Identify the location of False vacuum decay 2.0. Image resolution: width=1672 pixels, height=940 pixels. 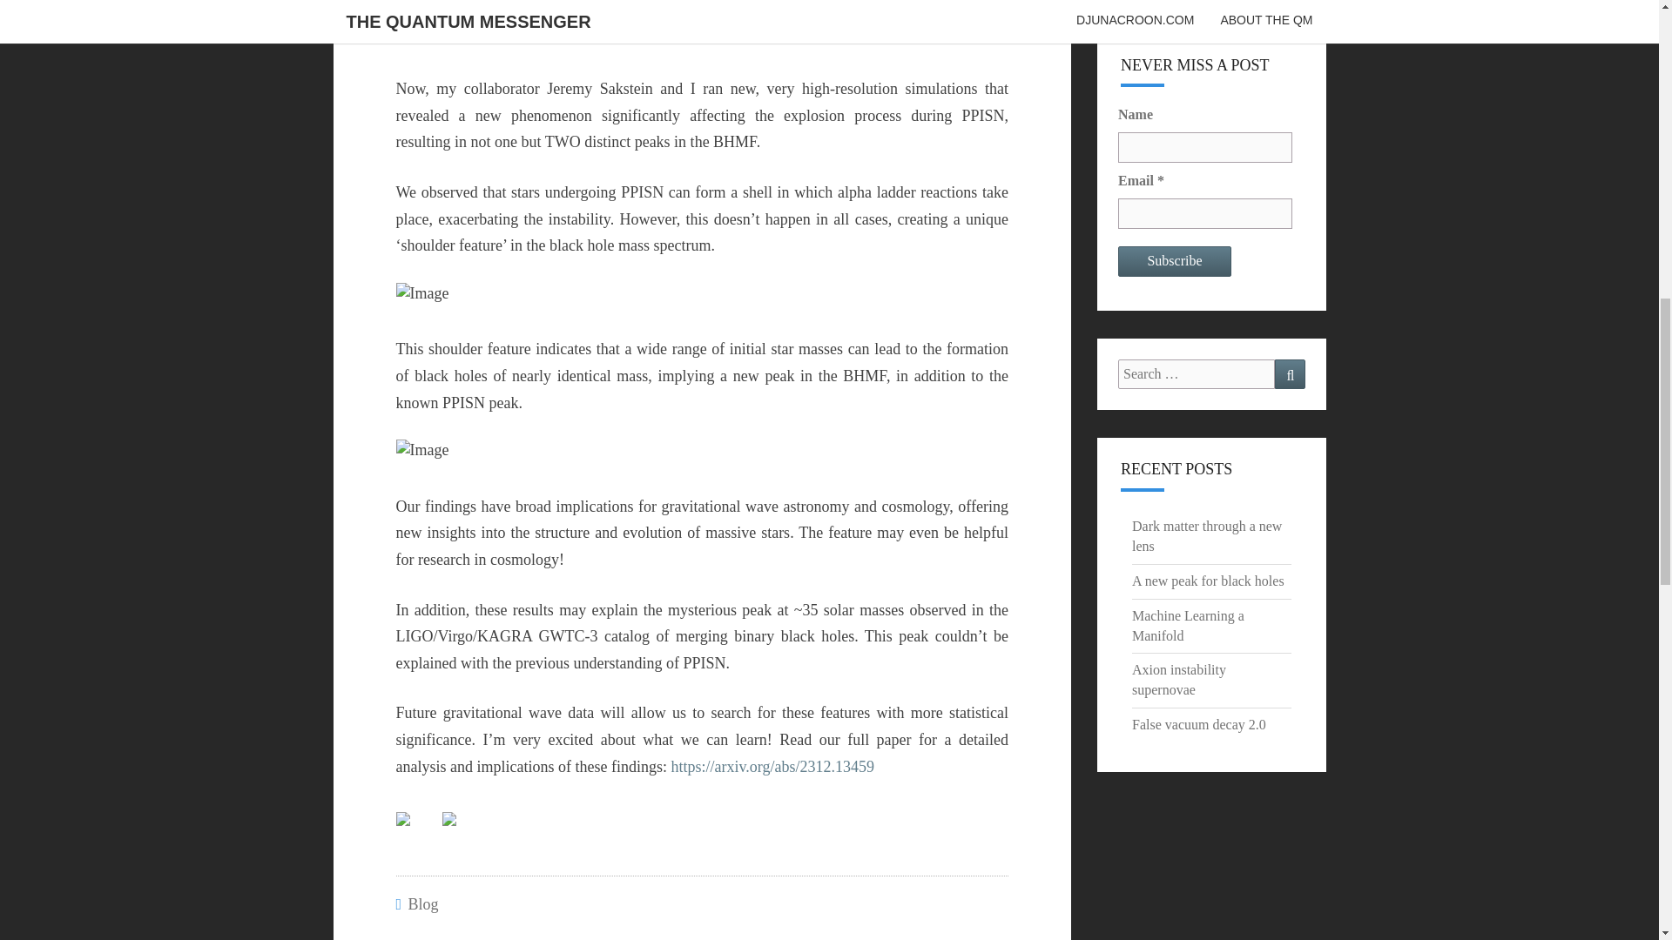
(1198, 724).